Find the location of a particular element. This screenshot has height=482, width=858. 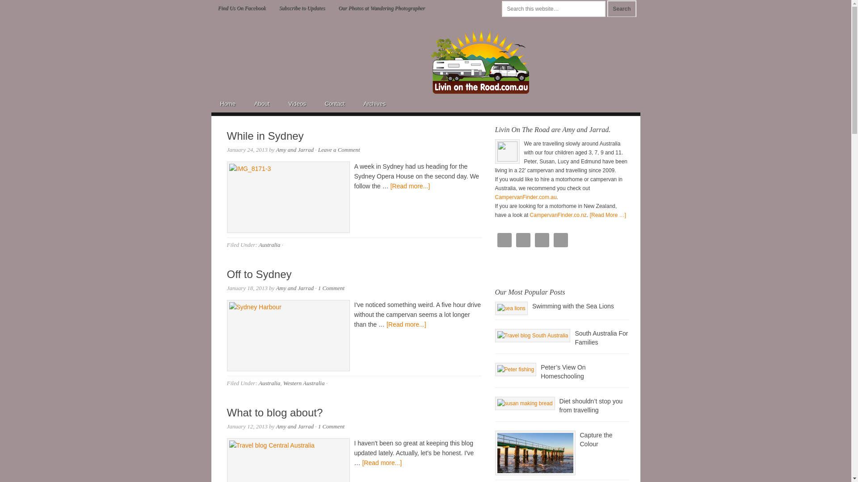

South Australia For Families is located at coordinates (601, 338).